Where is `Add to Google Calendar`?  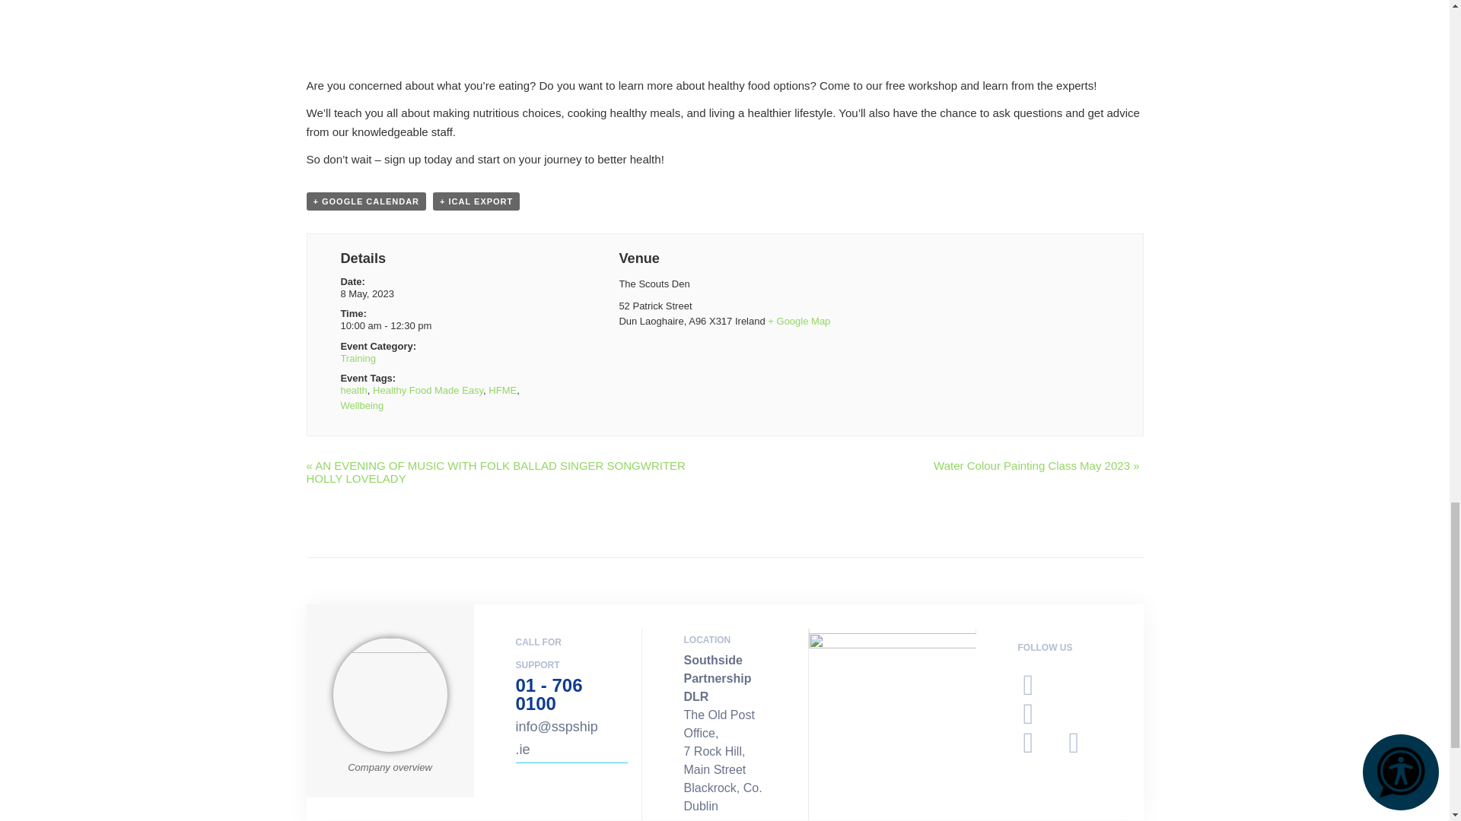 Add to Google Calendar is located at coordinates (365, 201).